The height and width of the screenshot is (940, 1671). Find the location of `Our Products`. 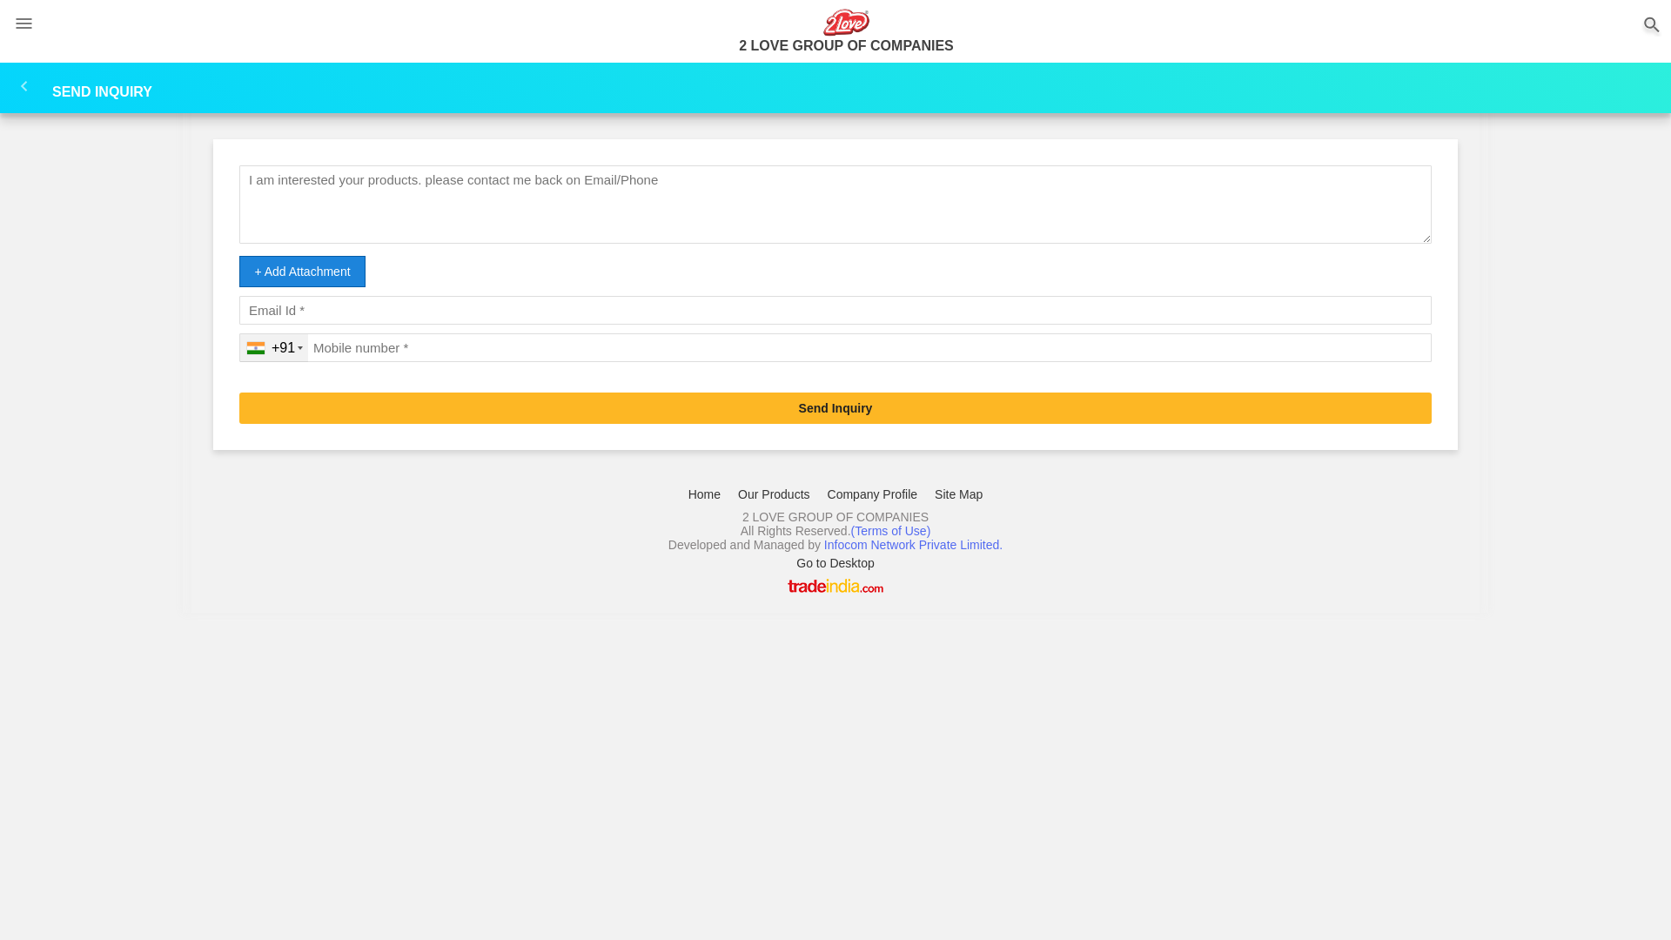

Our Products is located at coordinates (774, 494).